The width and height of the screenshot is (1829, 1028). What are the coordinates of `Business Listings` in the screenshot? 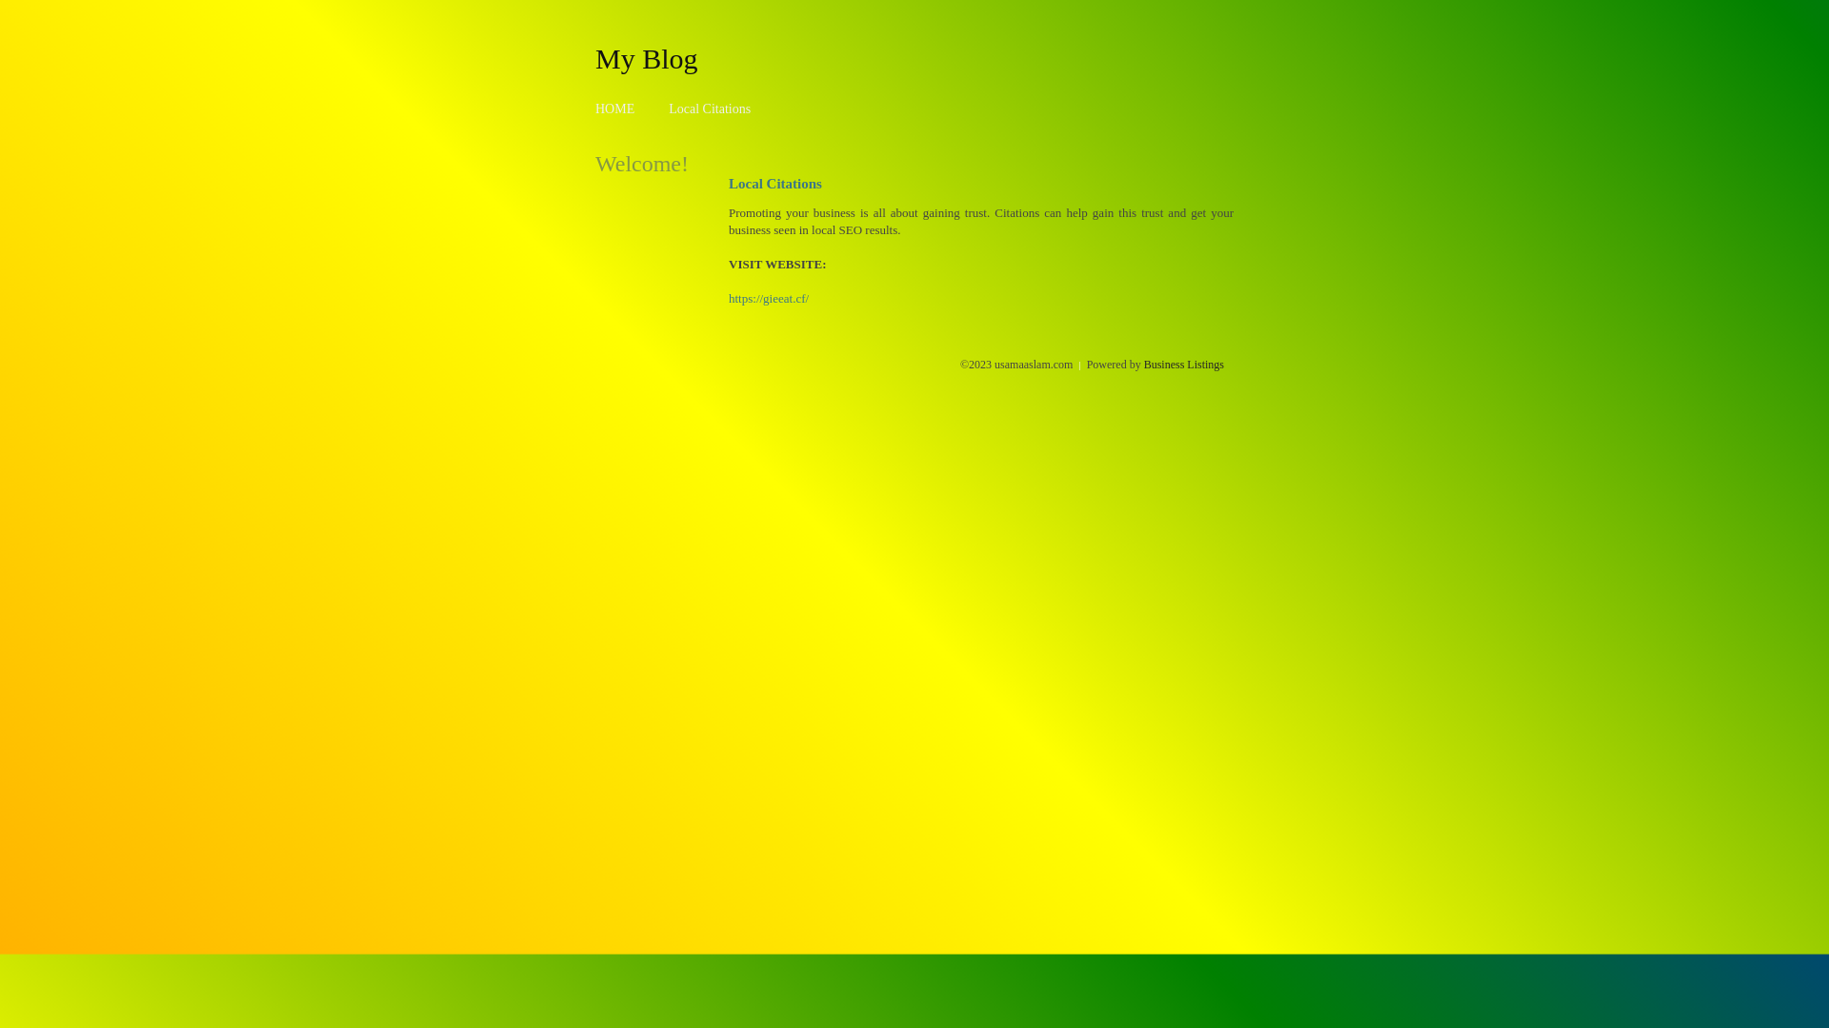 It's located at (1184, 365).